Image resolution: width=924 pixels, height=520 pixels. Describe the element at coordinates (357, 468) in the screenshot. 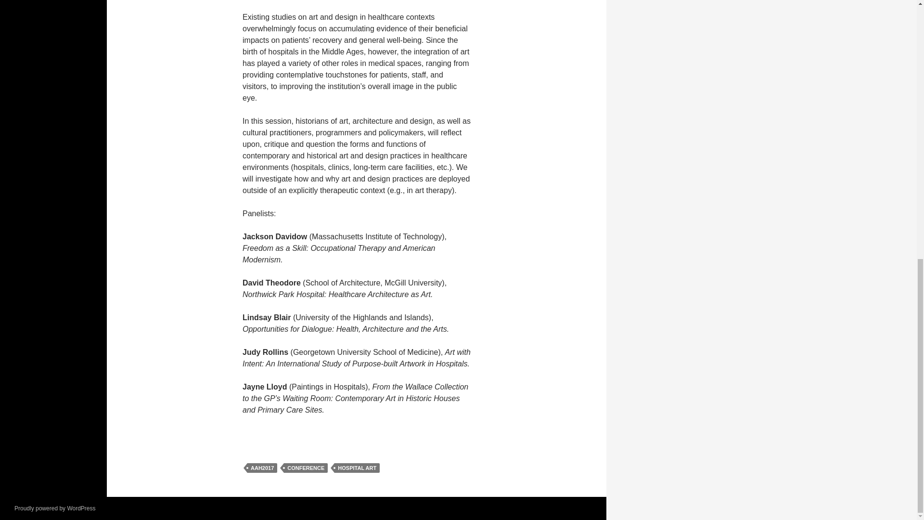

I see `HOSPITAL ART` at that location.